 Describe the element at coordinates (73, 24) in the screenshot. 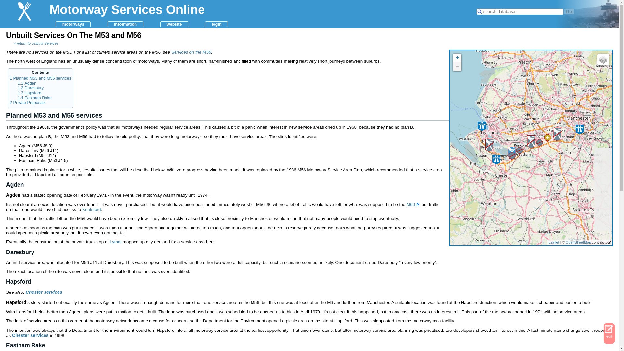

I see `motorways` at that location.